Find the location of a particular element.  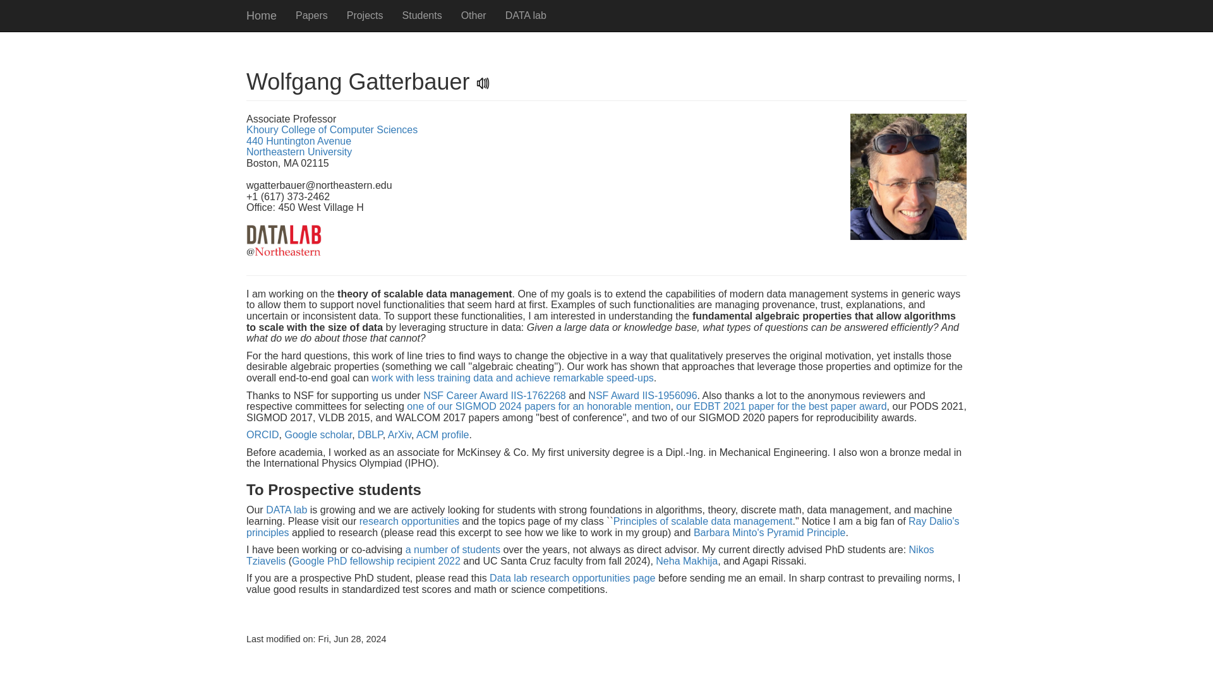

ArXiv is located at coordinates (399, 434).